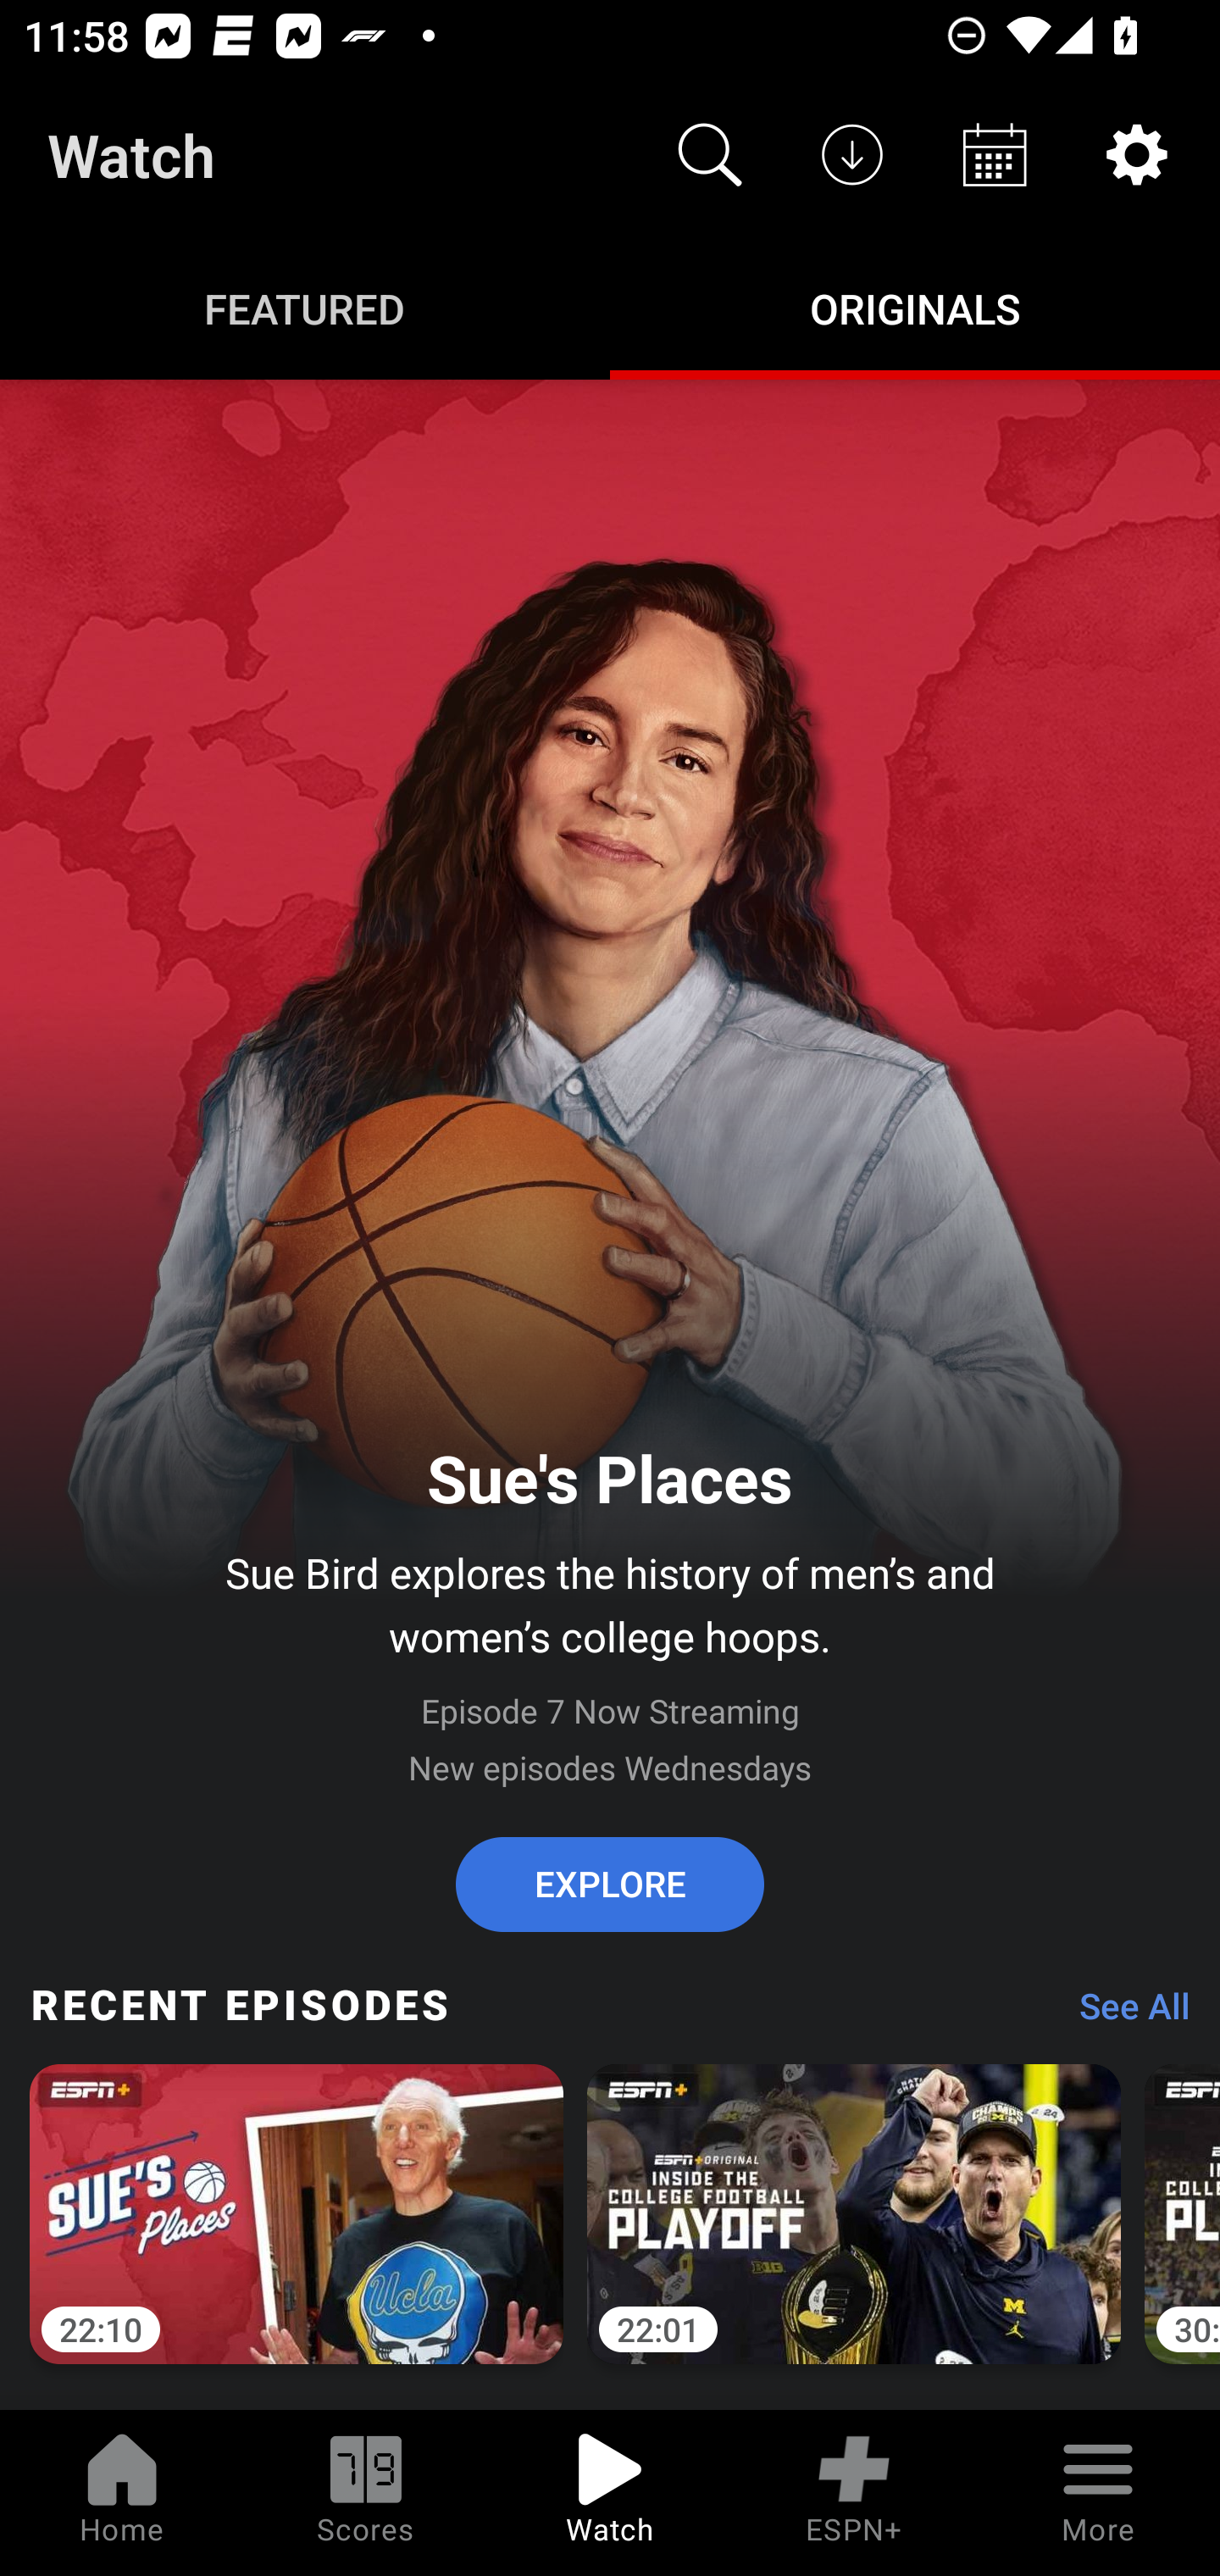  I want to click on Downloads, so click(852, 154).